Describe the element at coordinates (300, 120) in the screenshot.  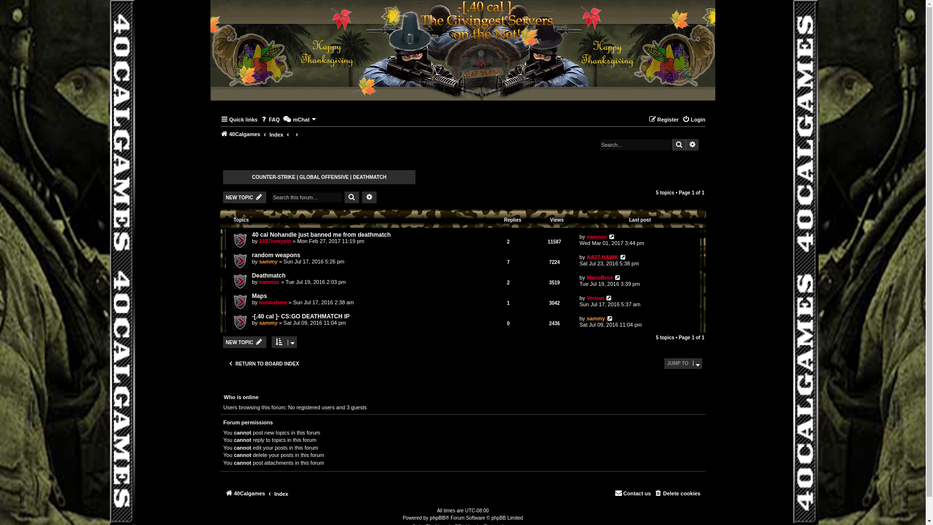
I see `mChat` at that location.